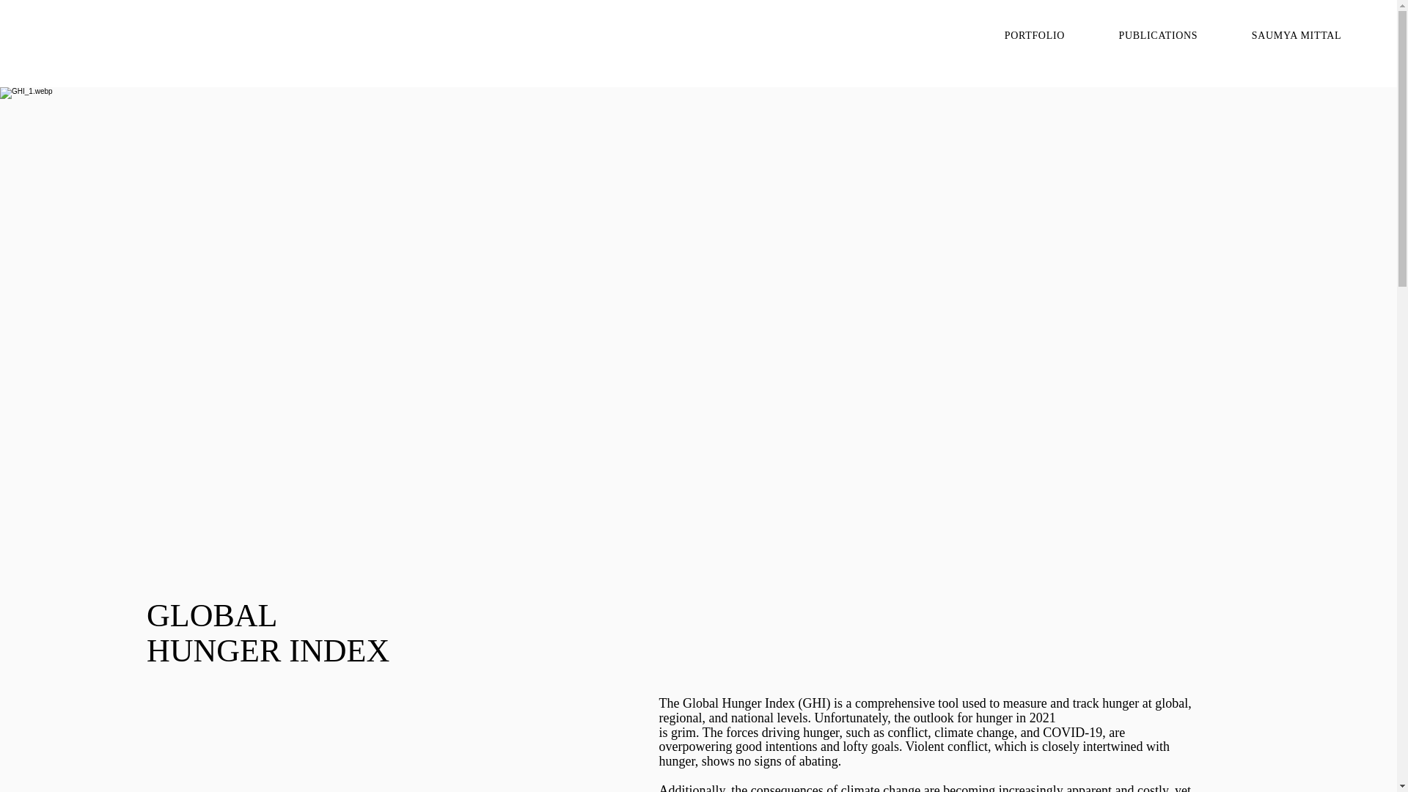 Image resolution: width=1408 pixels, height=792 pixels. Describe the element at coordinates (1159, 35) in the screenshot. I see `PUBLICATIONS` at that location.